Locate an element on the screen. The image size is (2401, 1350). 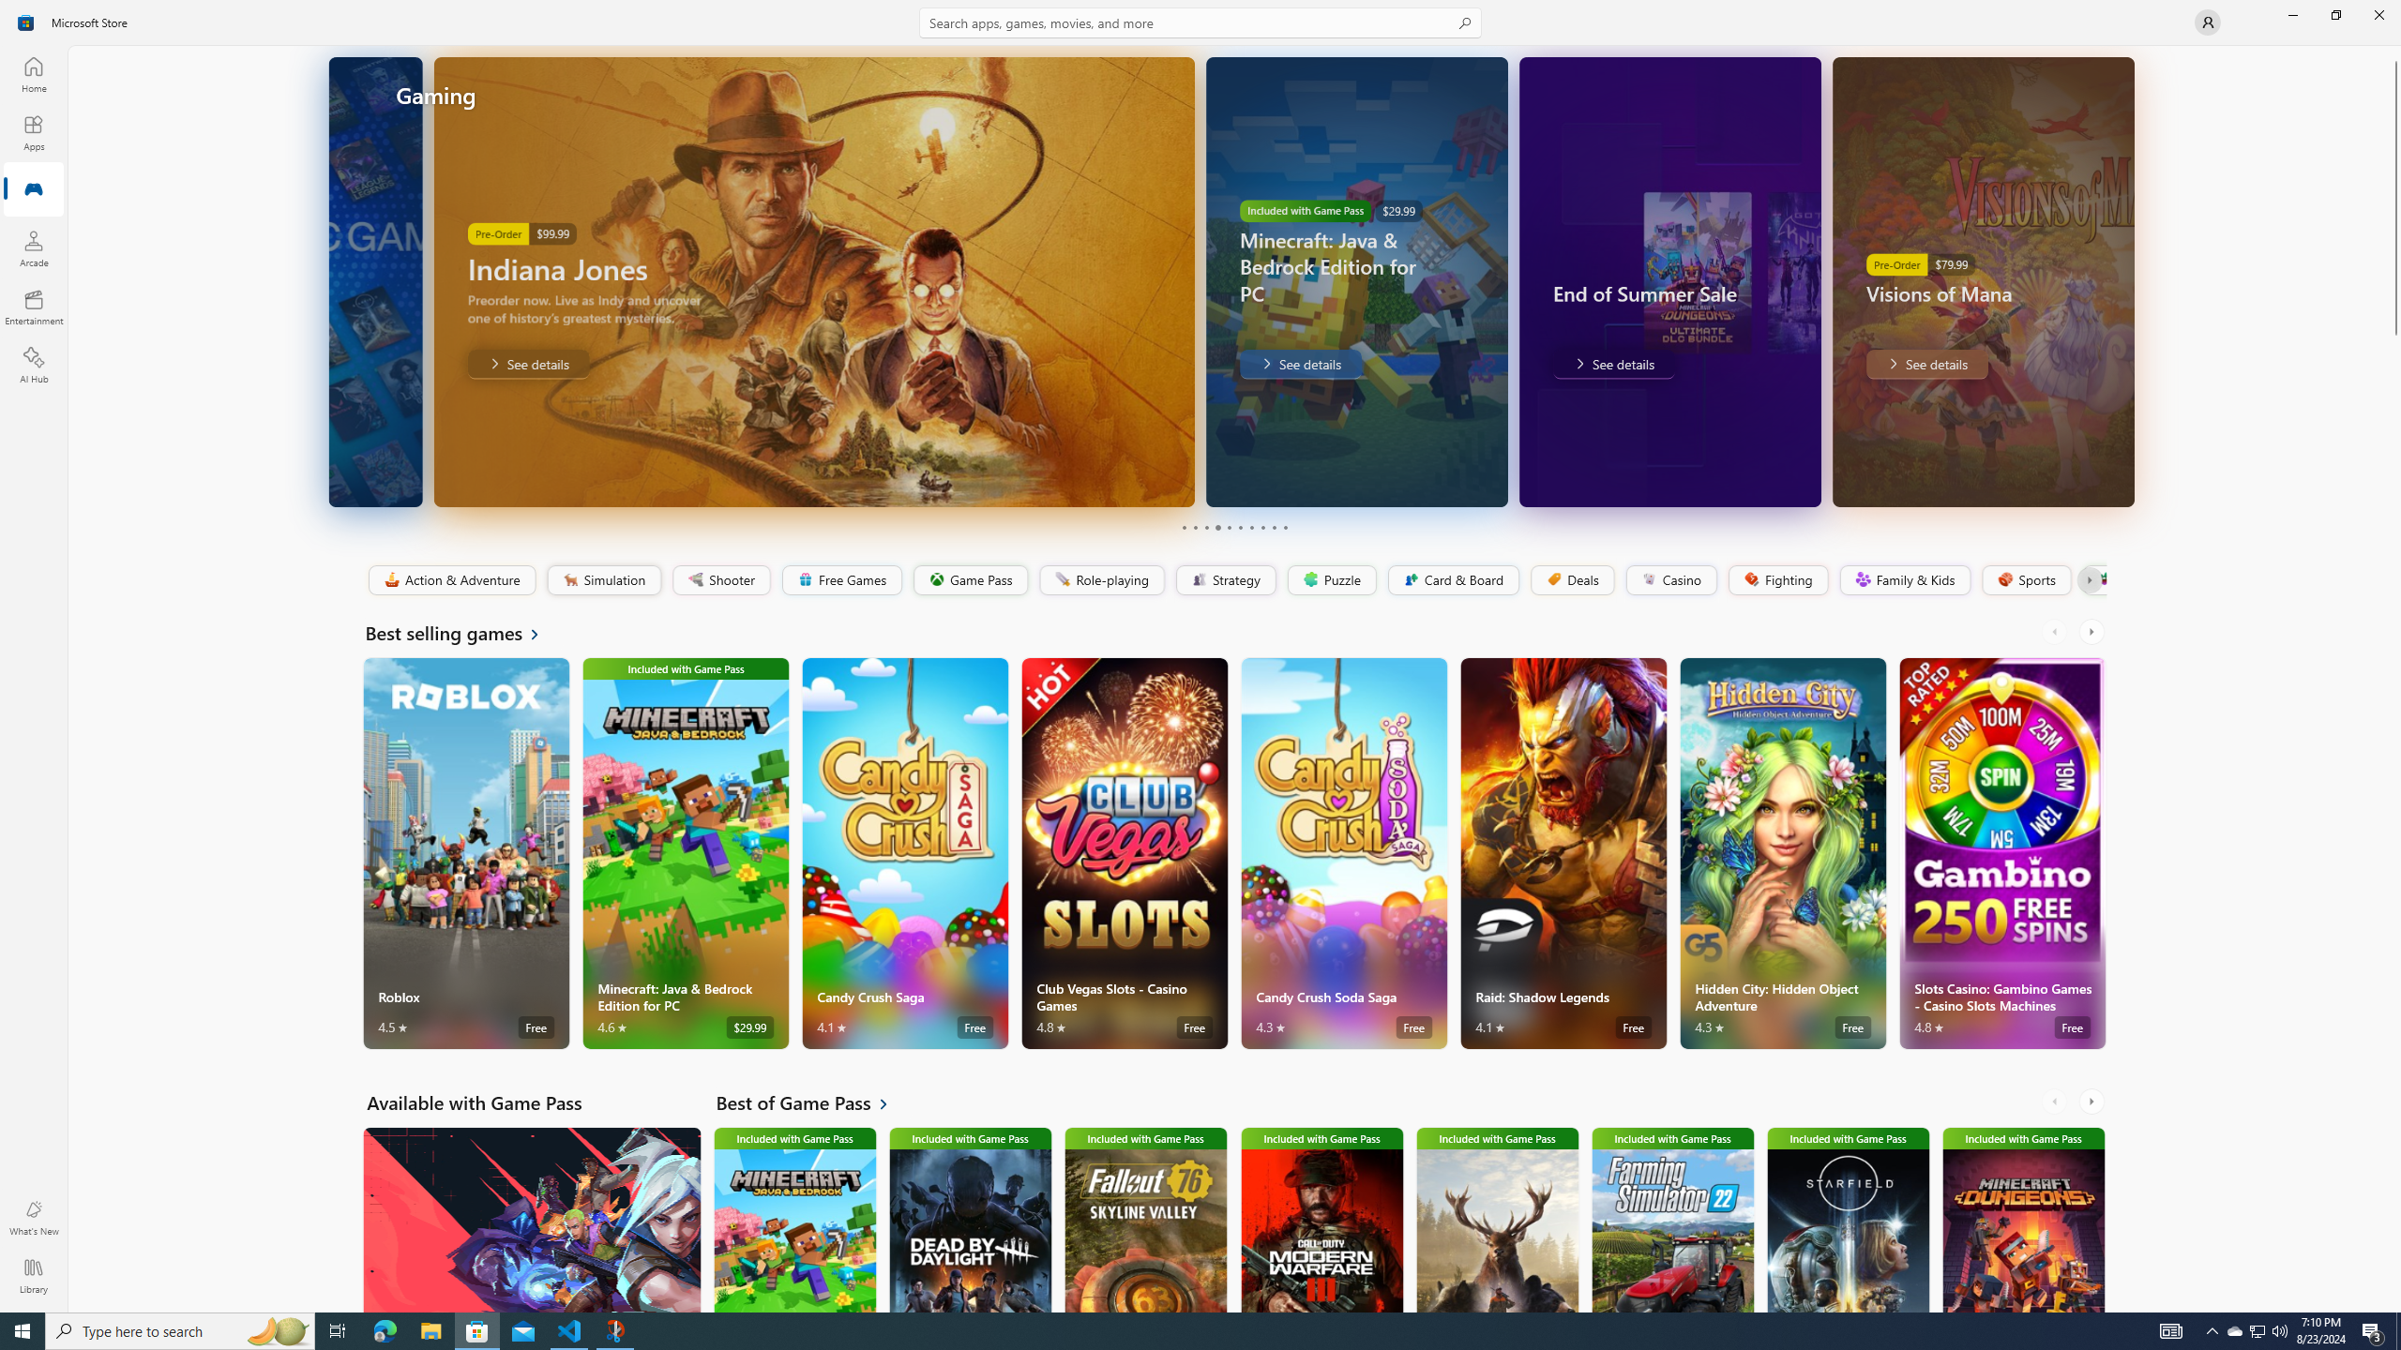
Close Microsoft Store is located at coordinates (2378, 15).